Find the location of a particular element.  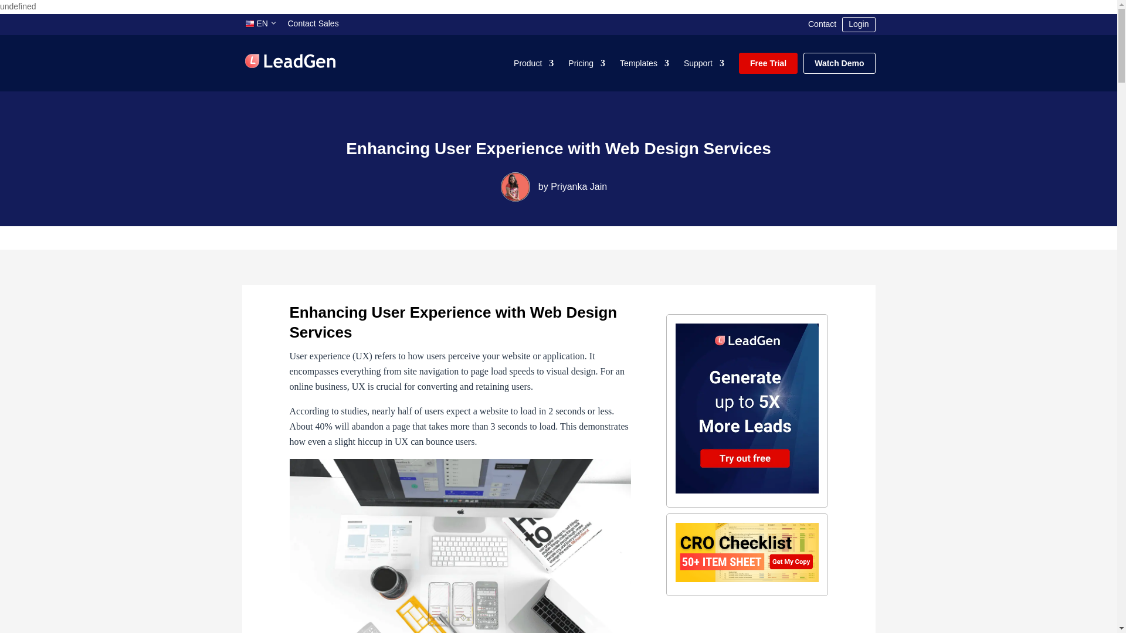

Contact Sales is located at coordinates (313, 25).